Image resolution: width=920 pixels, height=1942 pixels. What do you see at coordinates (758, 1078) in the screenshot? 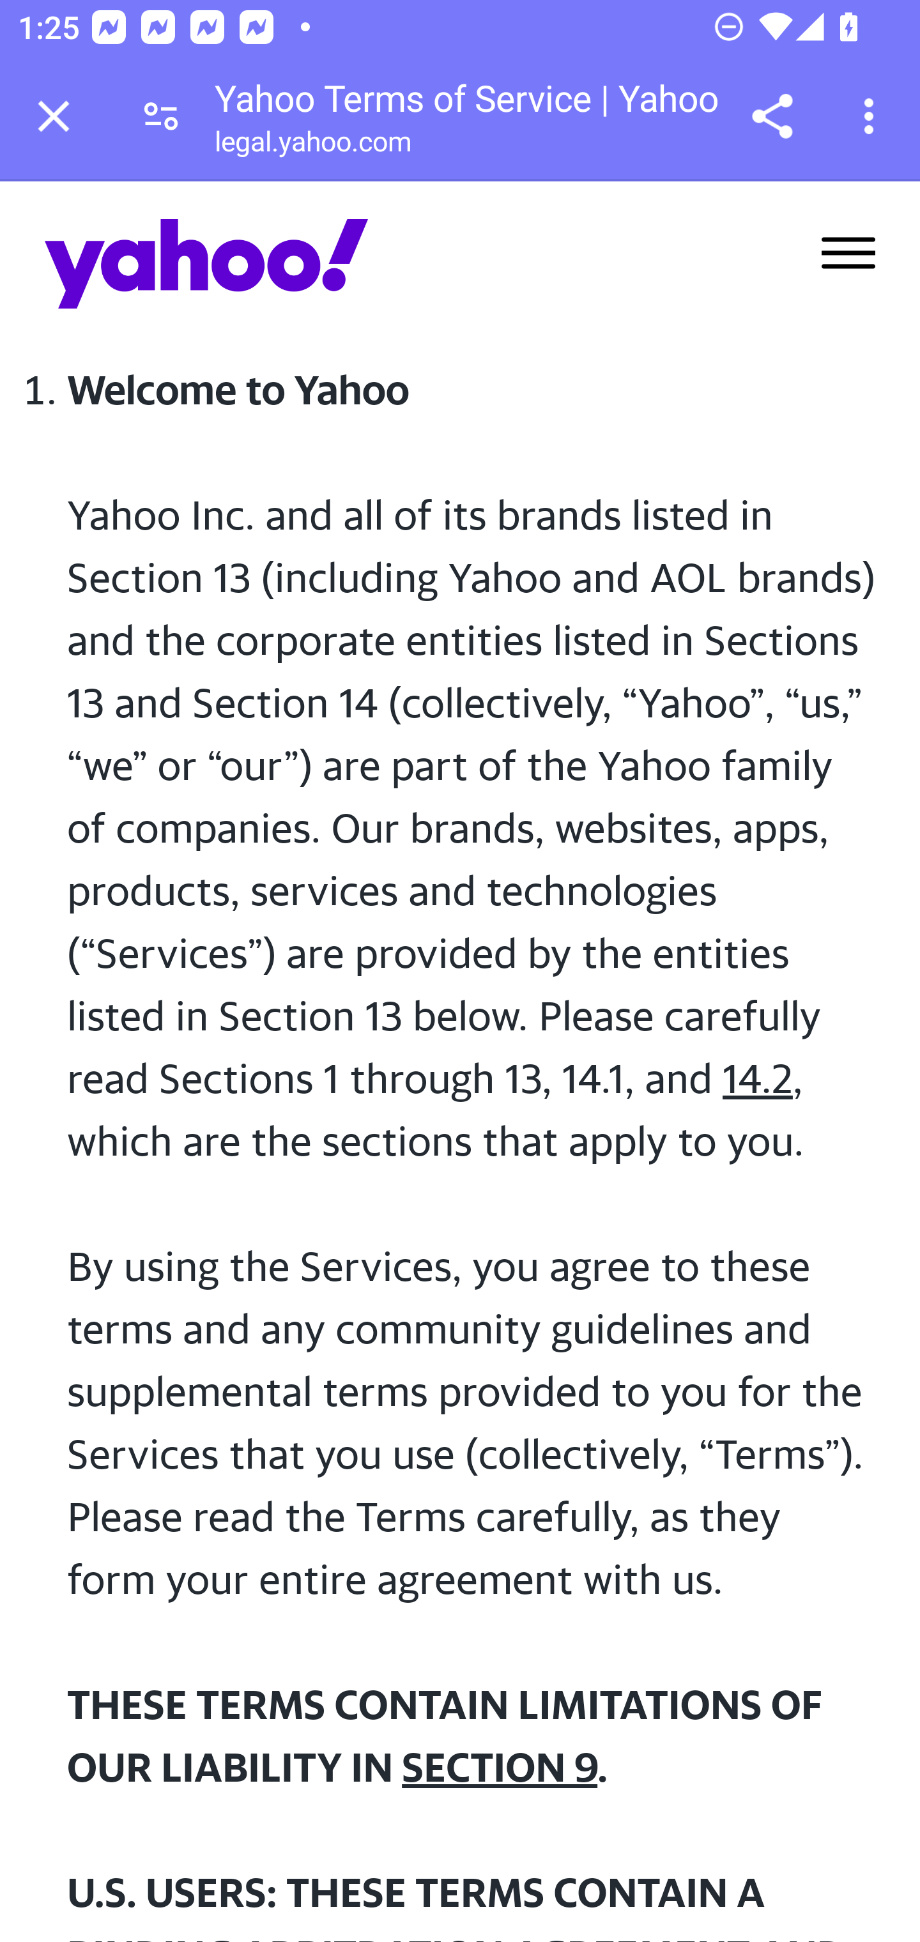
I see `14.2` at bounding box center [758, 1078].